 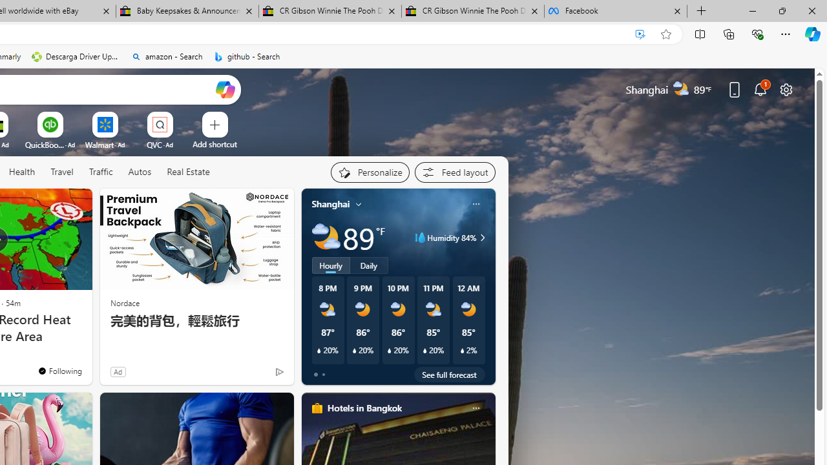 I want to click on Copilot (Ctrl+Shift+.), so click(x=813, y=34).